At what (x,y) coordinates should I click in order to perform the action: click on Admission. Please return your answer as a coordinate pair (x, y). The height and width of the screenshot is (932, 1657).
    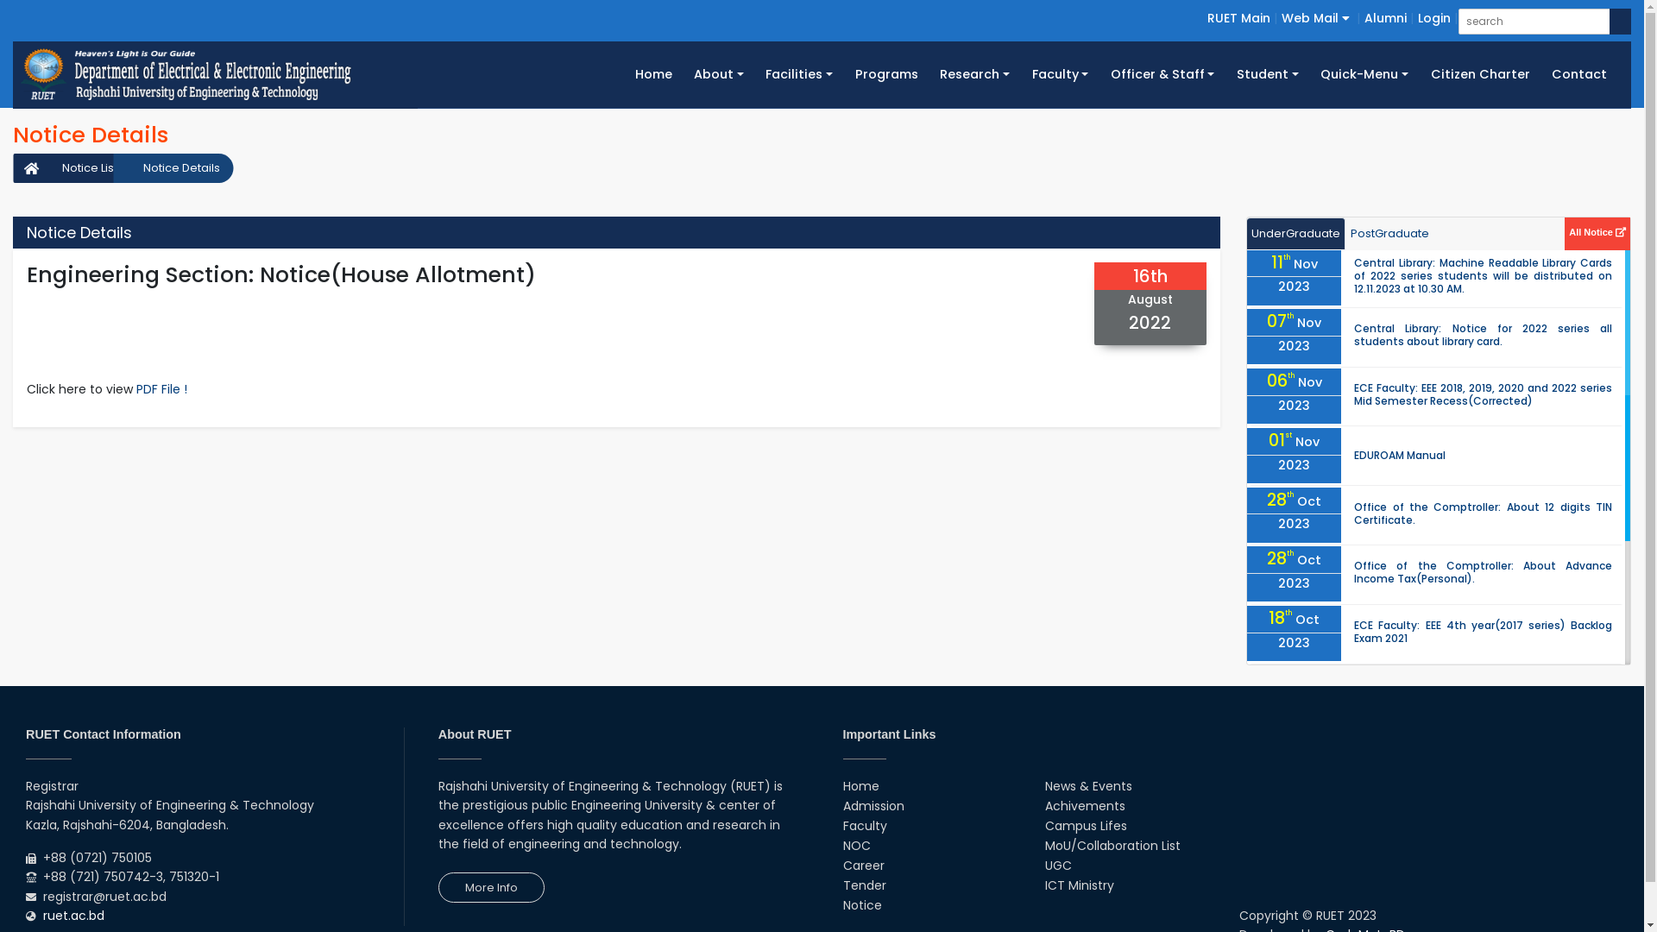
    Looking at the image, I should click on (873, 806).